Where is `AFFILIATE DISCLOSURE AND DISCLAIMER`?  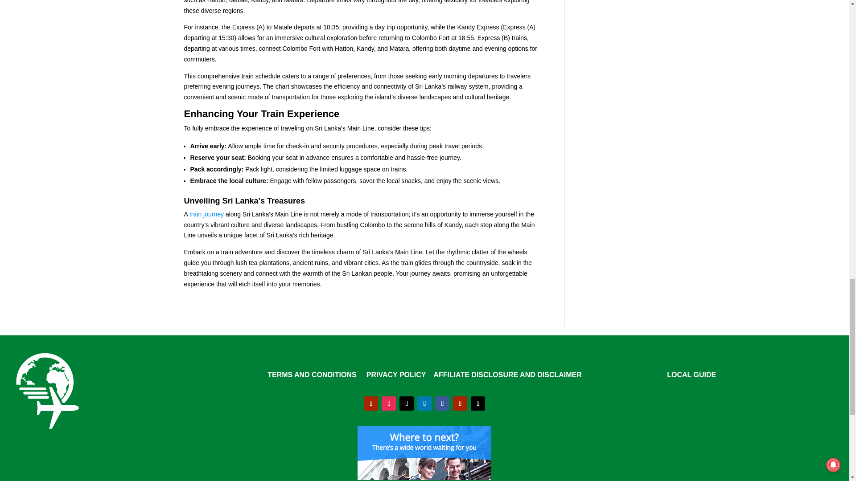
AFFILIATE DISCLOSURE AND DISCLAIMER is located at coordinates (507, 374).